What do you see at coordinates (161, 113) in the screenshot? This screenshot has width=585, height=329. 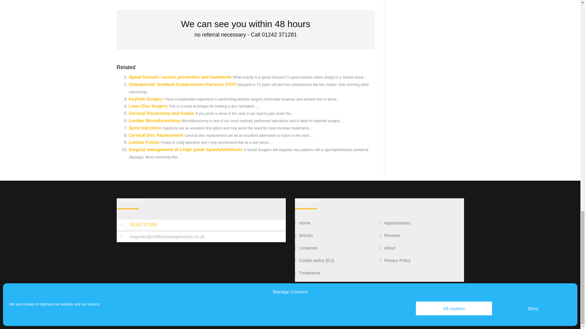 I see `Cervical Discectomy and Fusion` at bounding box center [161, 113].